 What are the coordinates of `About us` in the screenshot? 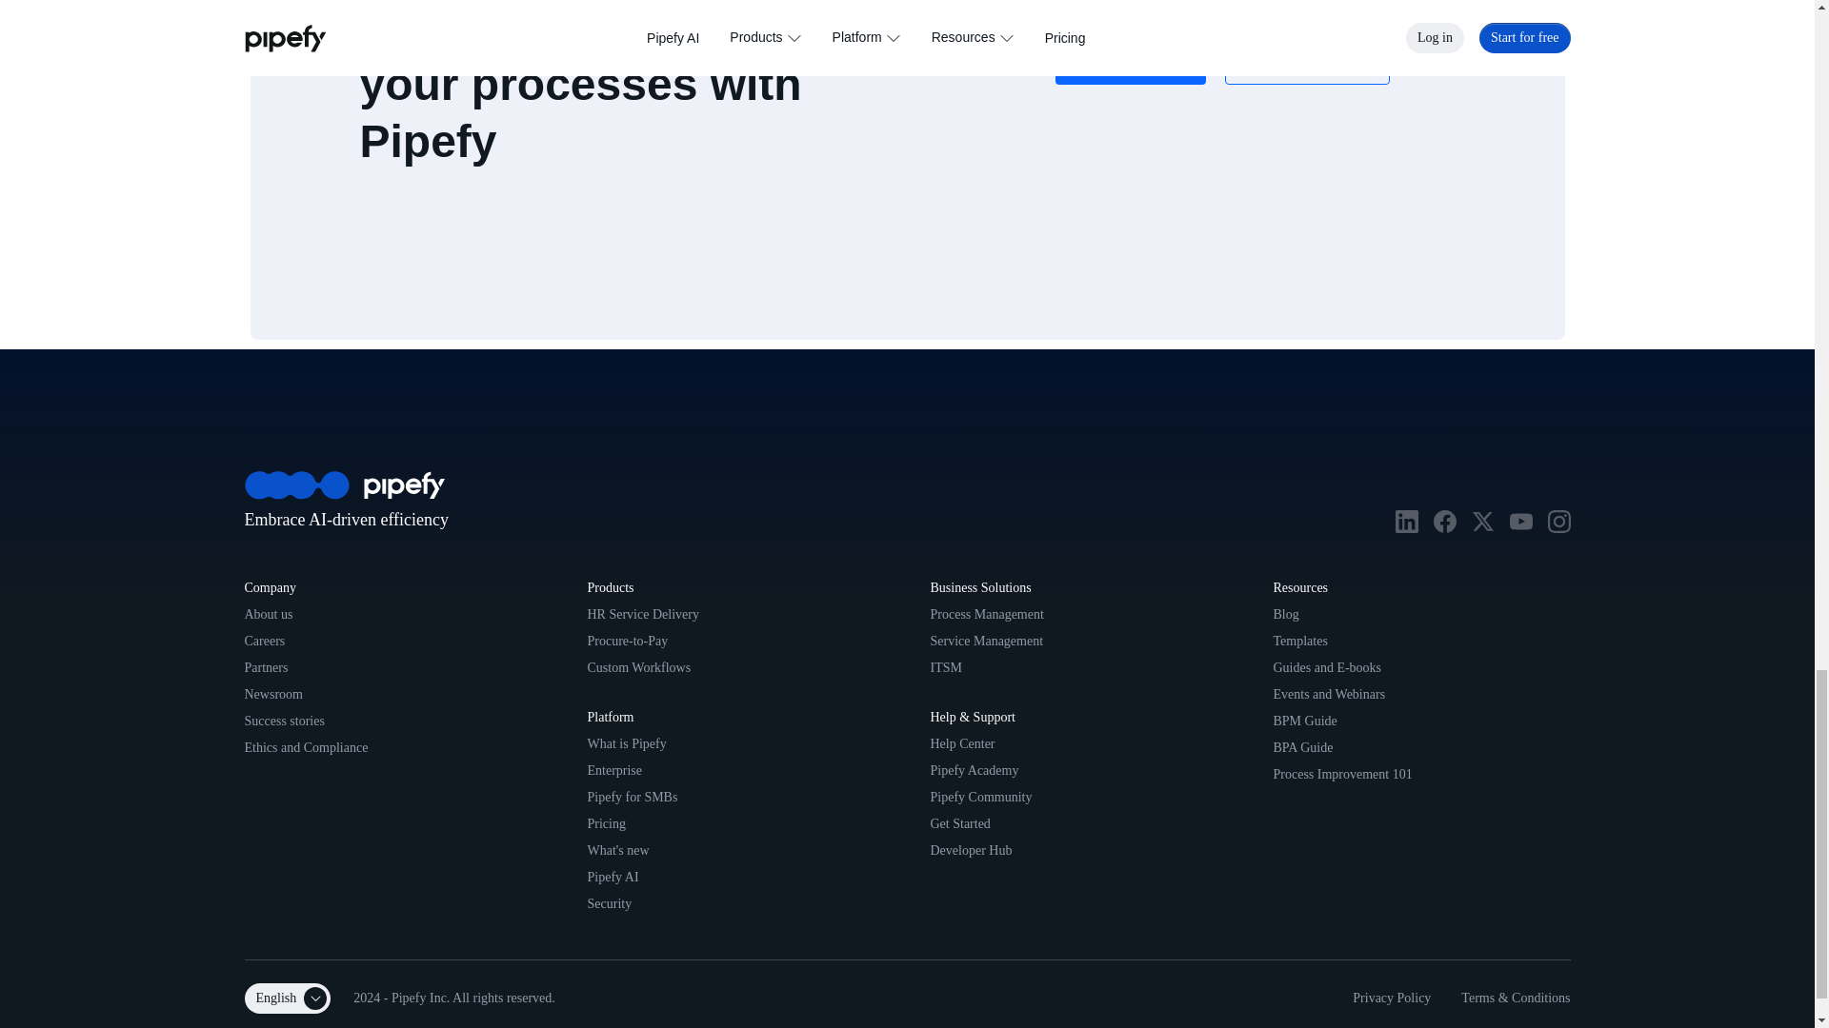 It's located at (268, 615).